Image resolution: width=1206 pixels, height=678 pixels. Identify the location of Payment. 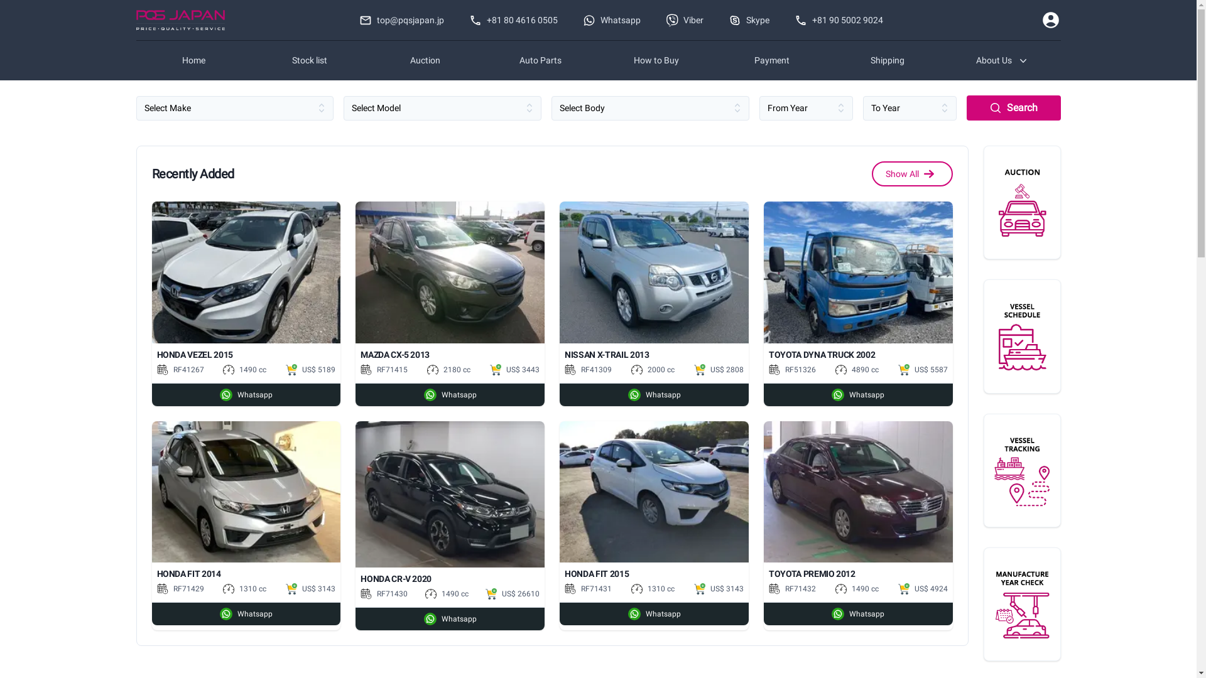
(771, 60).